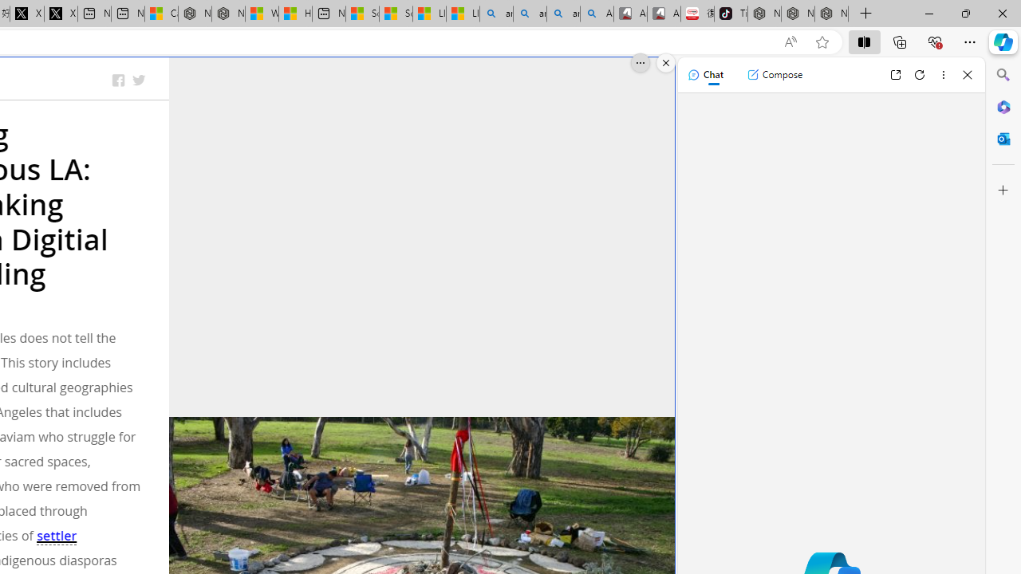 The width and height of the screenshot is (1021, 574). What do you see at coordinates (641, 63) in the screenshot?
I see `More options.` at bounding box center [641, 63].